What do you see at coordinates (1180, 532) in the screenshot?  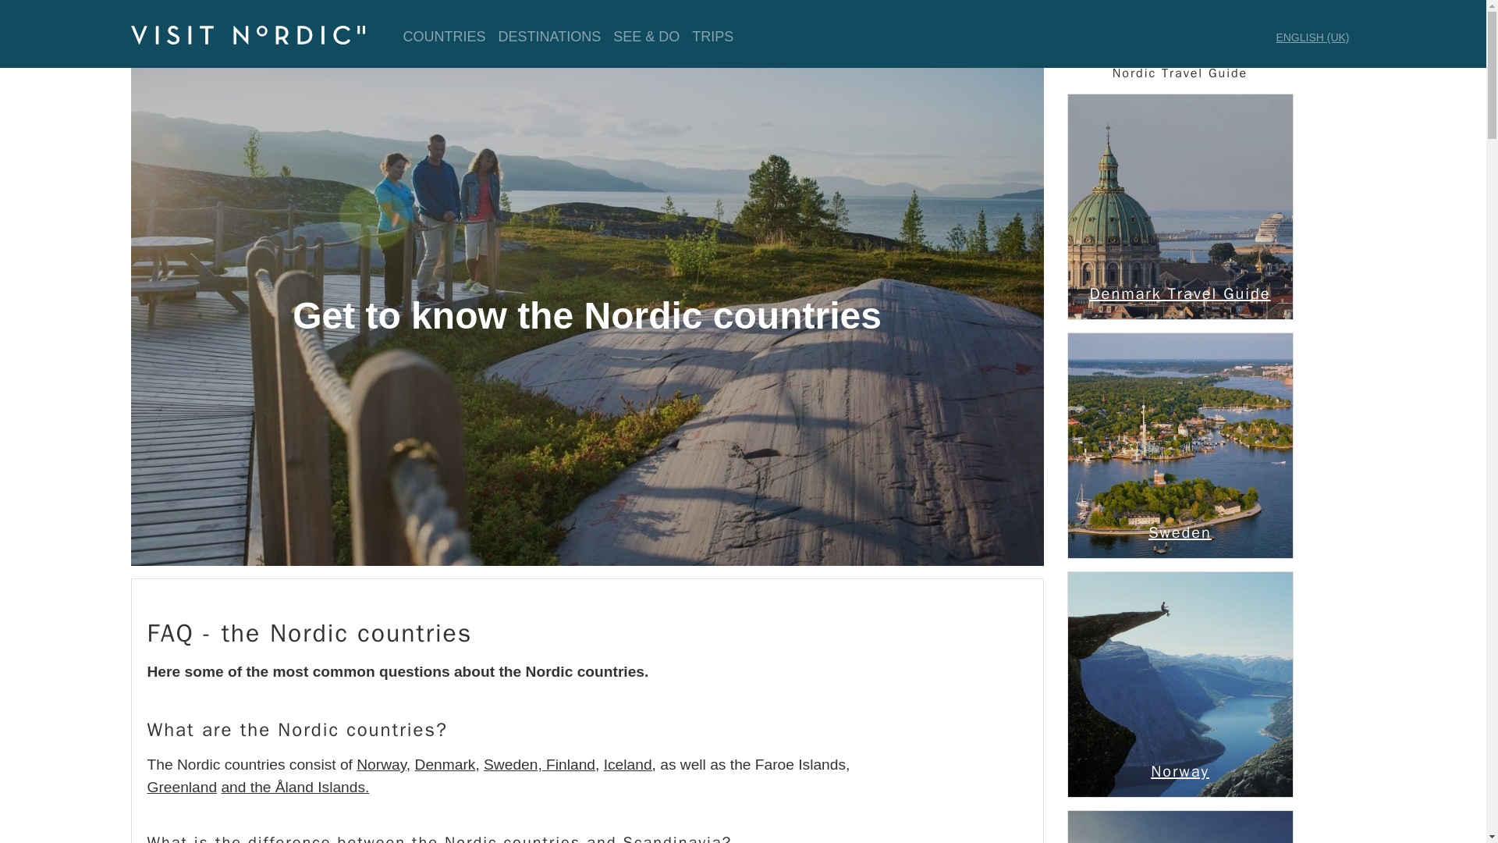 I see `Sweden` at bounding box center [1180, 532].